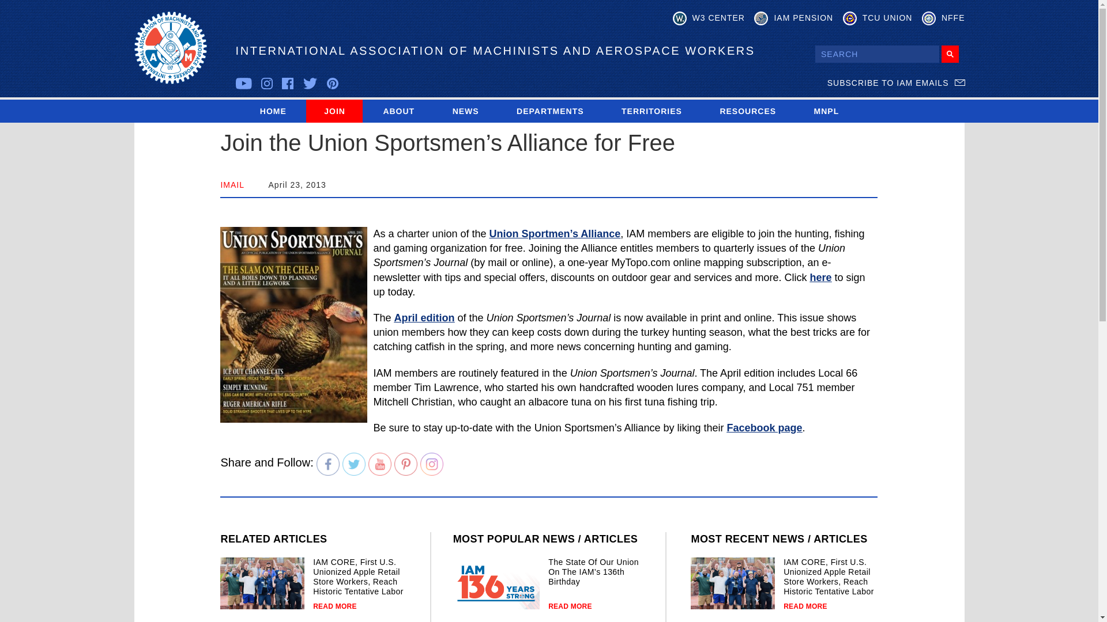  I want to click on Pinterest, so click(405, 464).